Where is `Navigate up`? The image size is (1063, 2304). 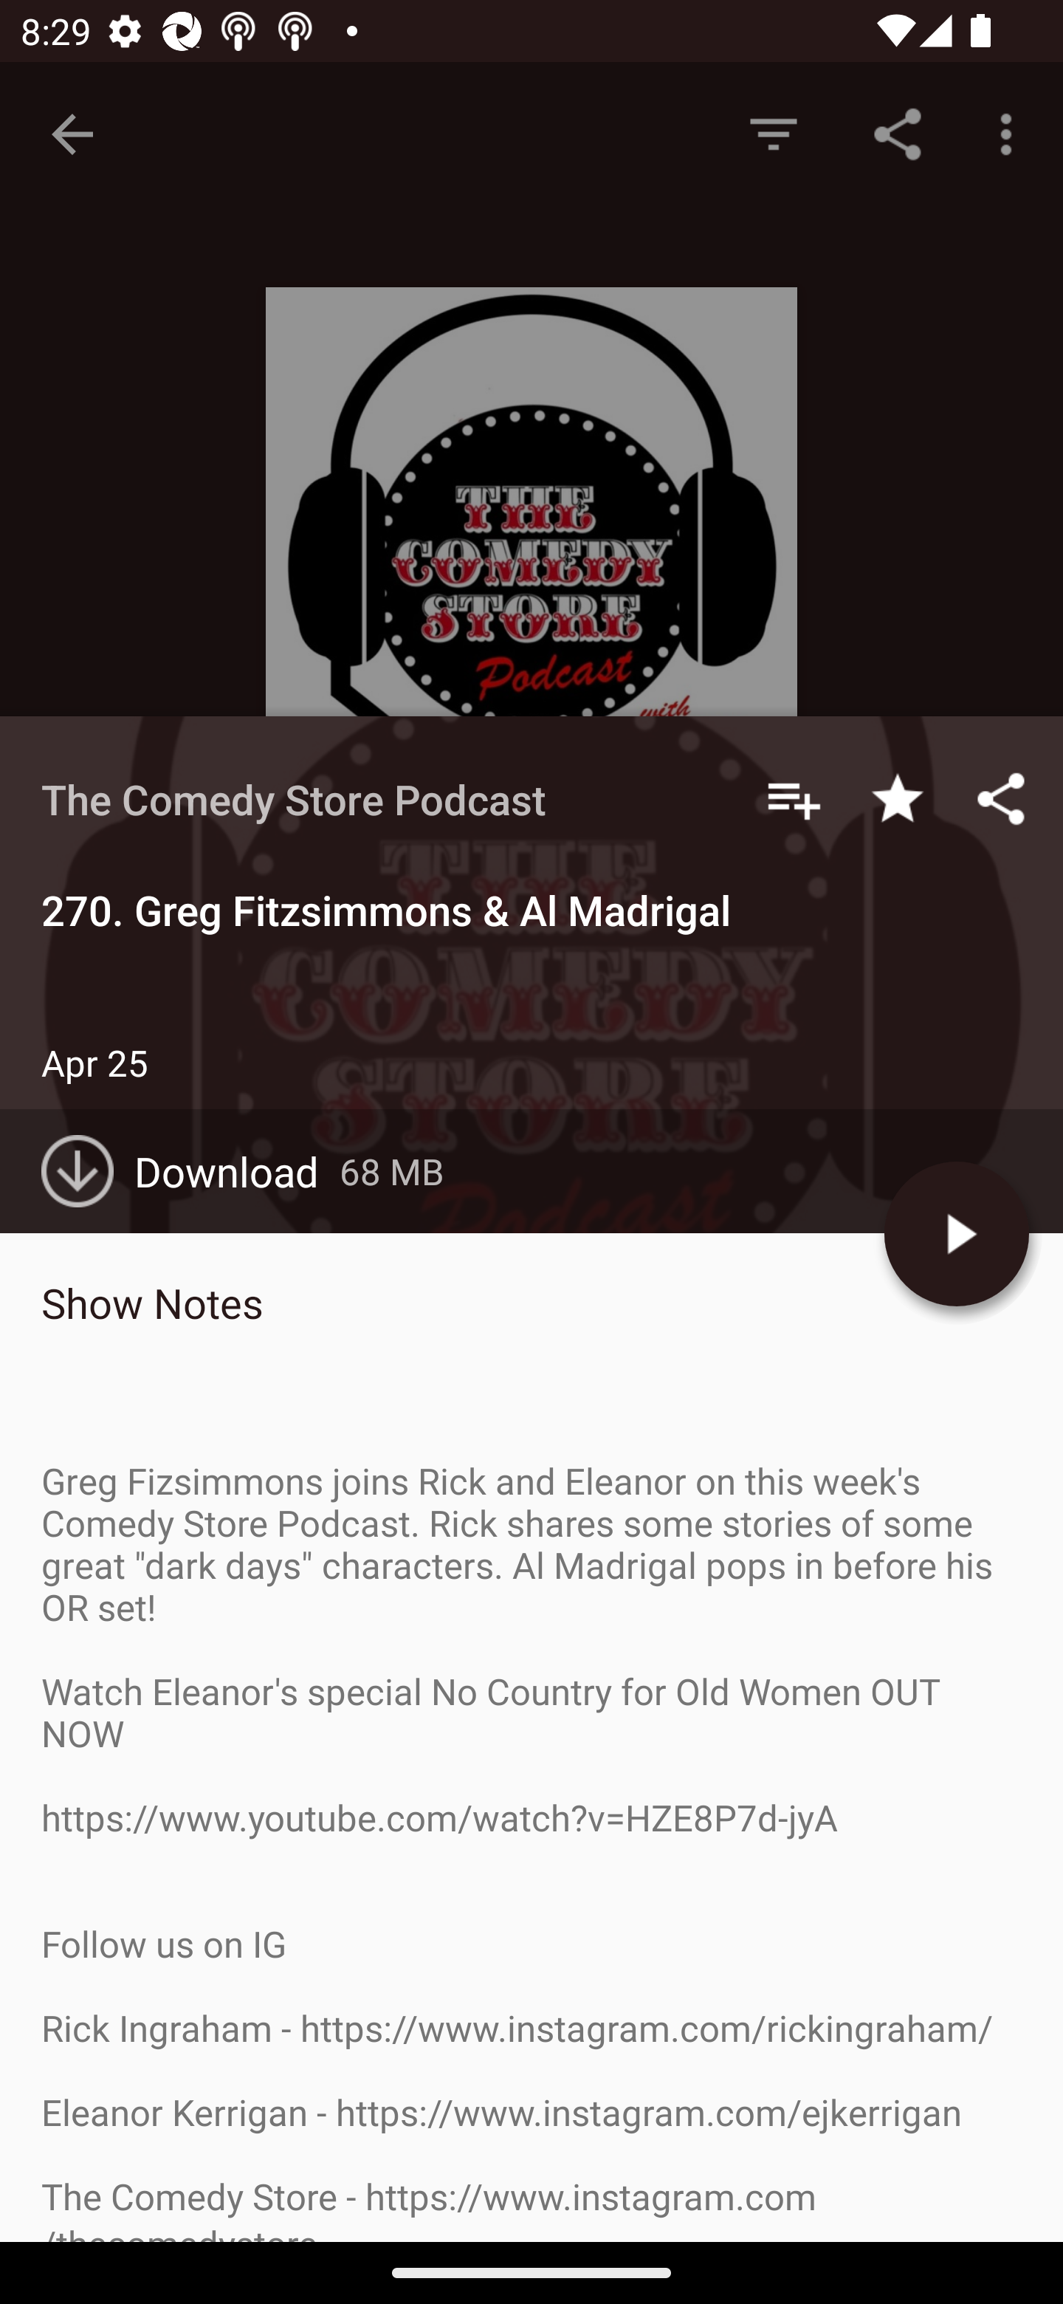 Navigate up is located at coordinates (72, 134).